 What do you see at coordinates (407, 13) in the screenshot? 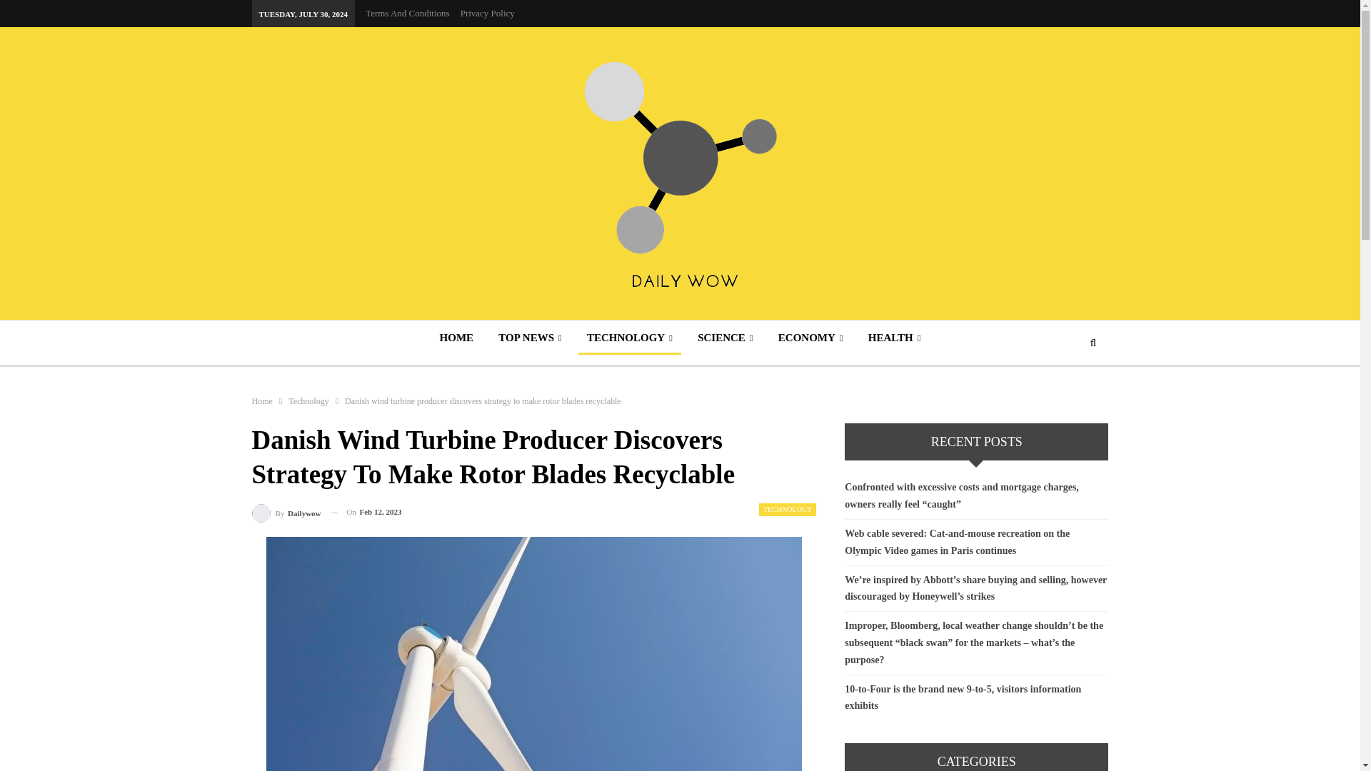
I see `Terms And Conditions` at bounding box center [407, 13].